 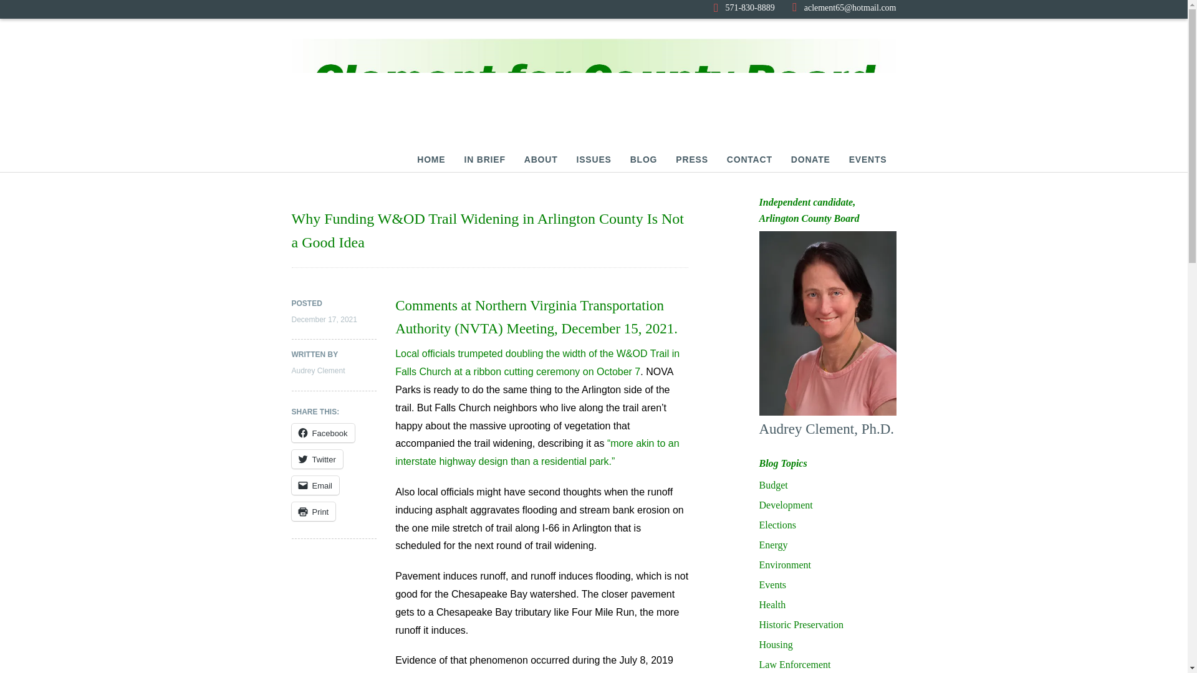 What do you see at coordinates (786, 505) in the screenshot?
I see `Development` at bounding box center [786, 505].